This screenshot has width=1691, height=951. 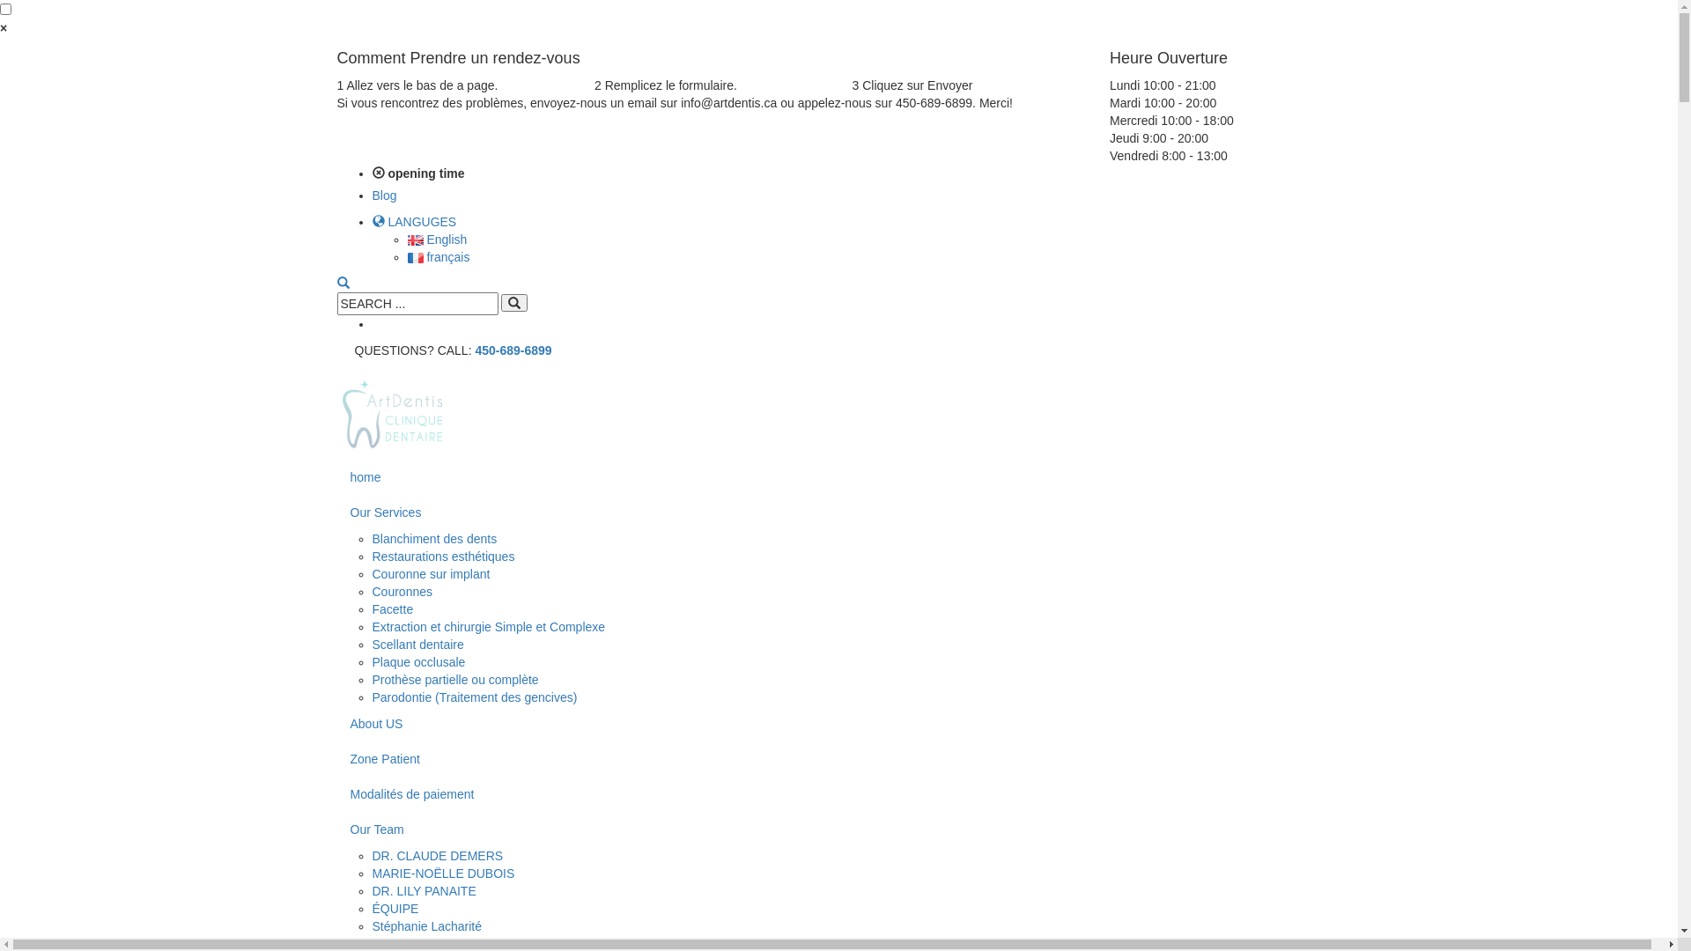 I want to click on Scellant dentaire, so click(x=417, y=645).